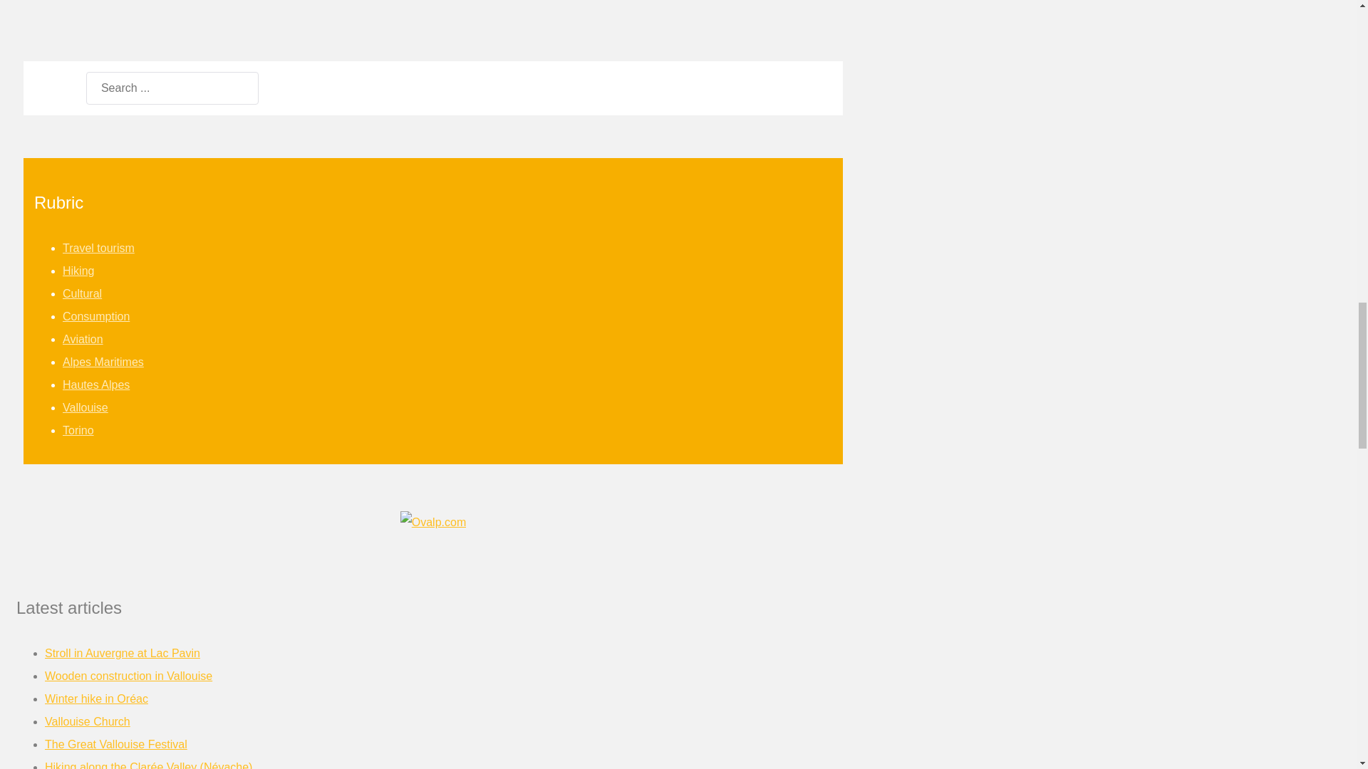  Describe the element at coordinates (85, 407) in the screenshot. I see `Vallouise` at that location.